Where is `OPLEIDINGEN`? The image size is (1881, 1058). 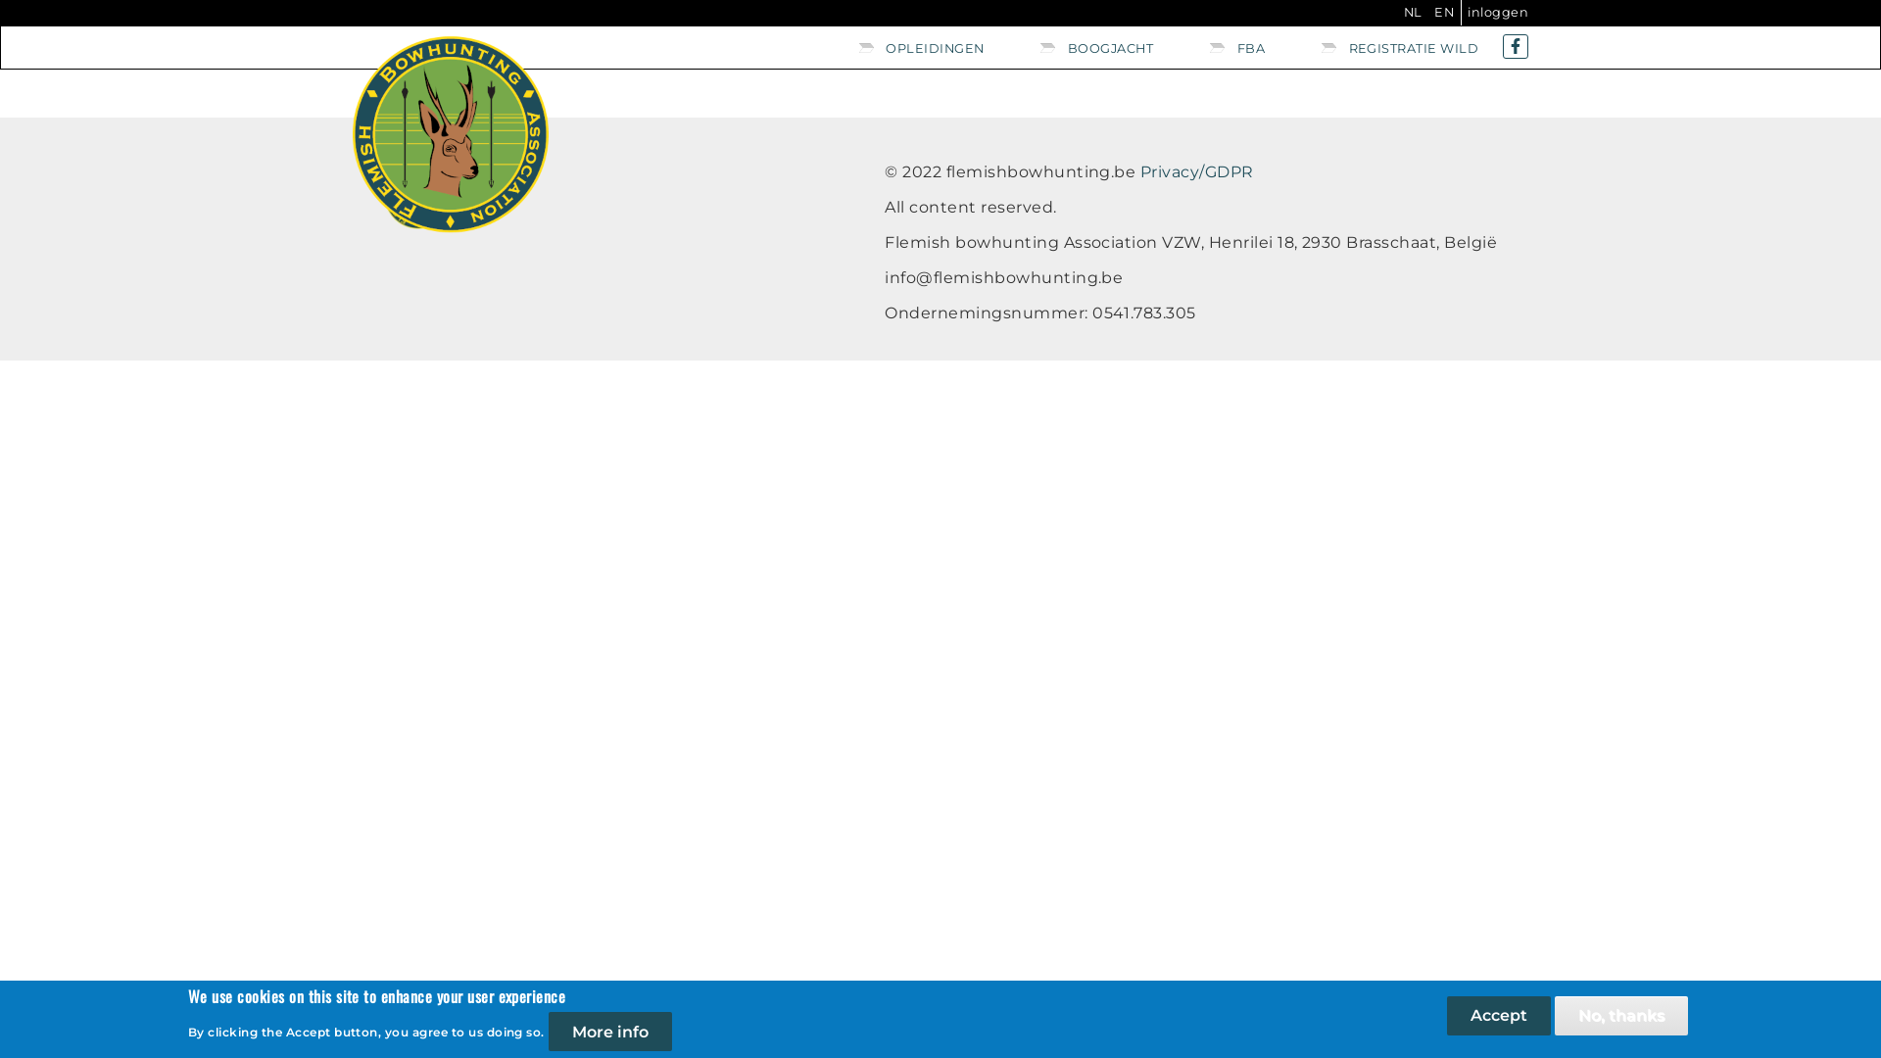
OPLEIDINGEN is located at coordinates (931, 50).